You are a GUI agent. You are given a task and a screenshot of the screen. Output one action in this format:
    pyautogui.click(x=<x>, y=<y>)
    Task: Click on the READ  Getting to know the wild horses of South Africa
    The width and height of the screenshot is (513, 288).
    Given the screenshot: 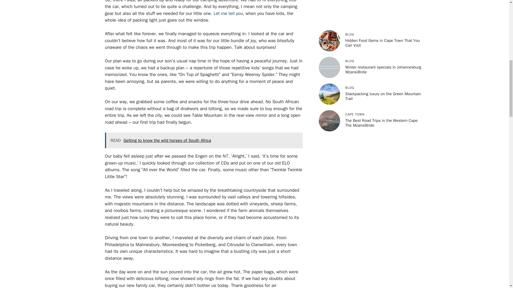 What is the action you would take?
    pyautogui.click(x=204, y=140)
    